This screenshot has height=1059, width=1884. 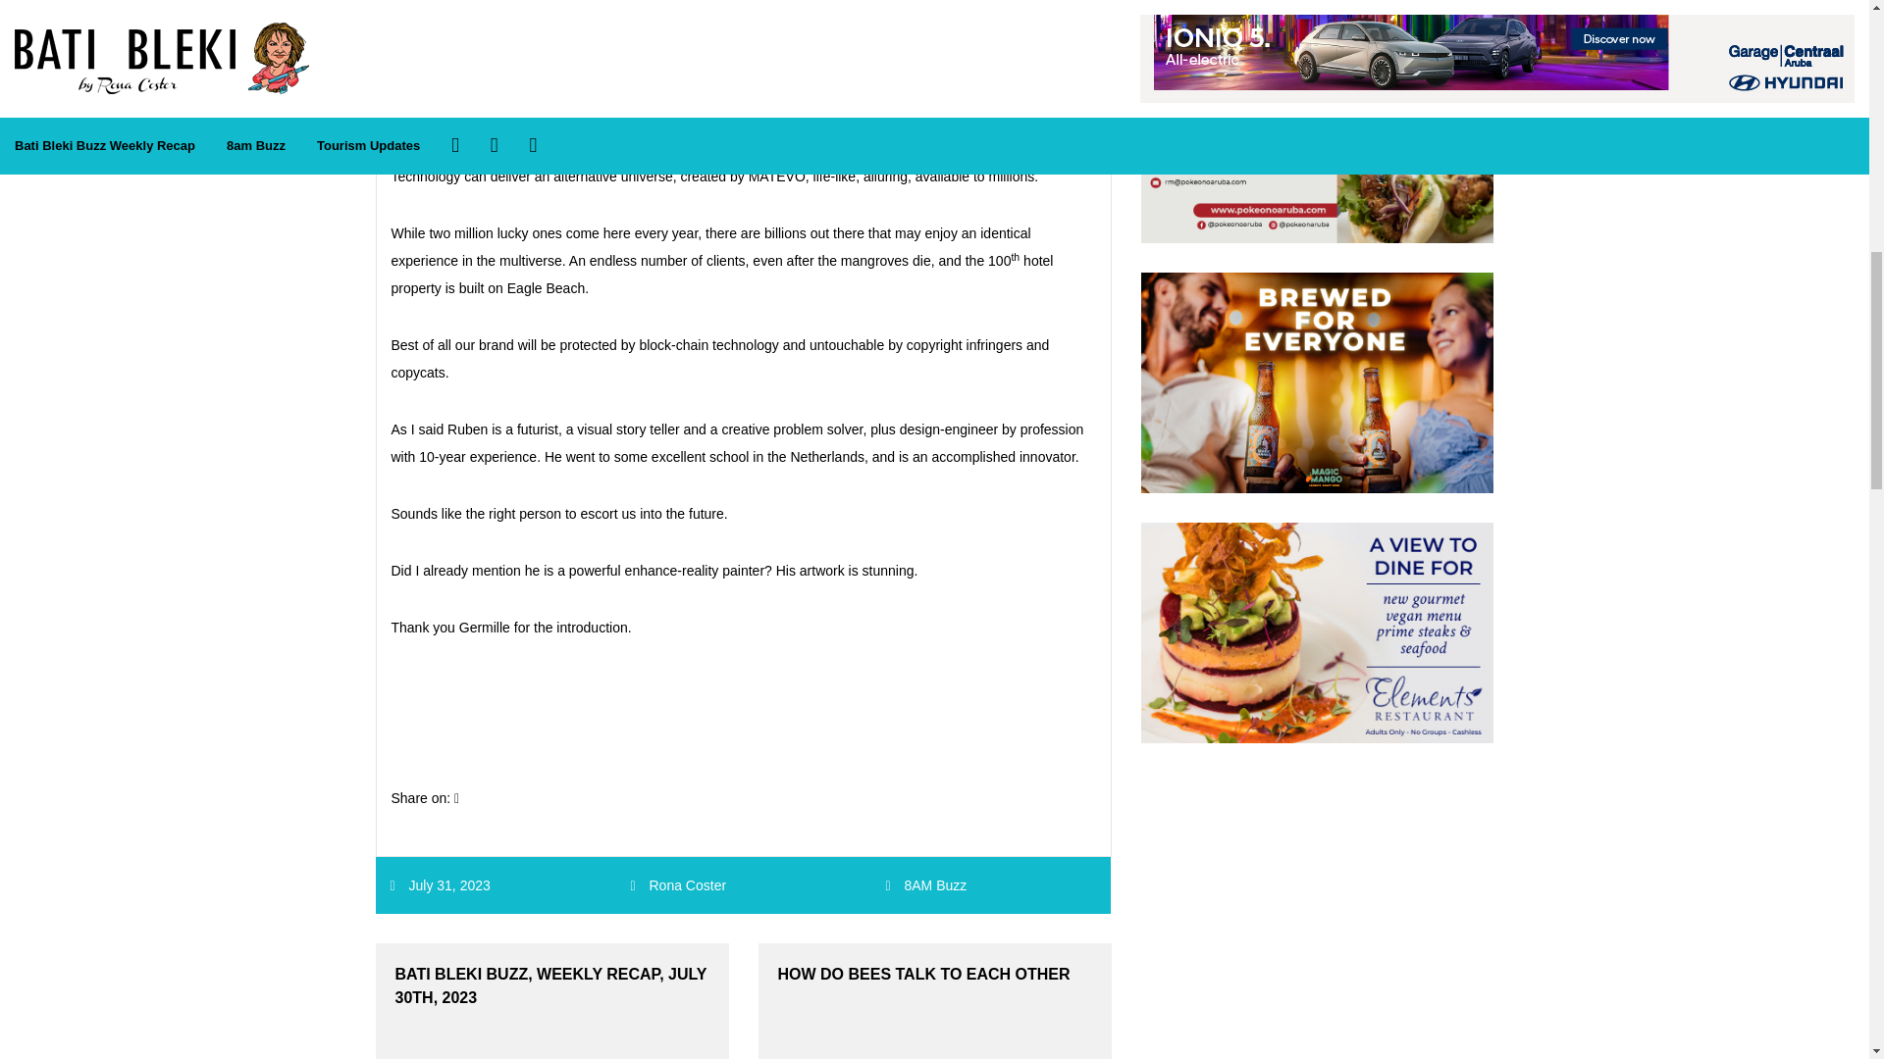 What do you see at coordinates (424, 797) in the screenshot?
I see `Share on:` at bounding box center [424, 797].